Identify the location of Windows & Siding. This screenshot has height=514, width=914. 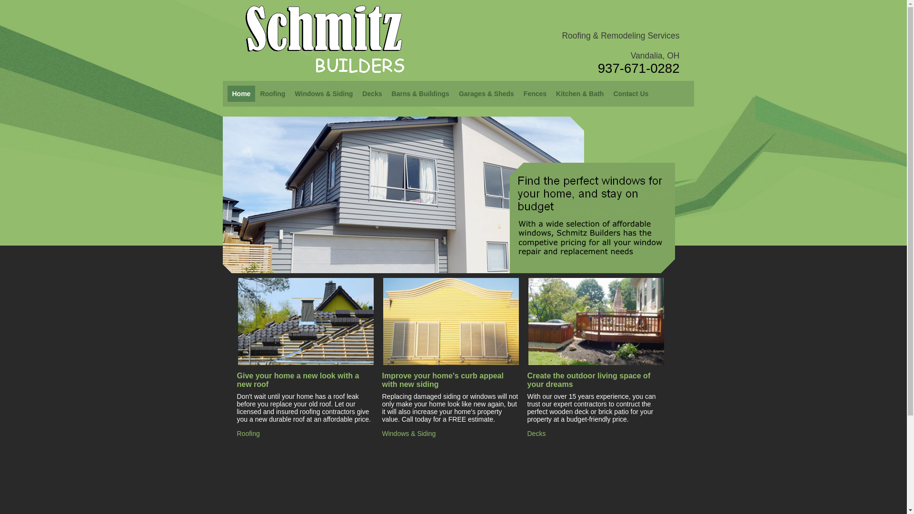
(408, 434).